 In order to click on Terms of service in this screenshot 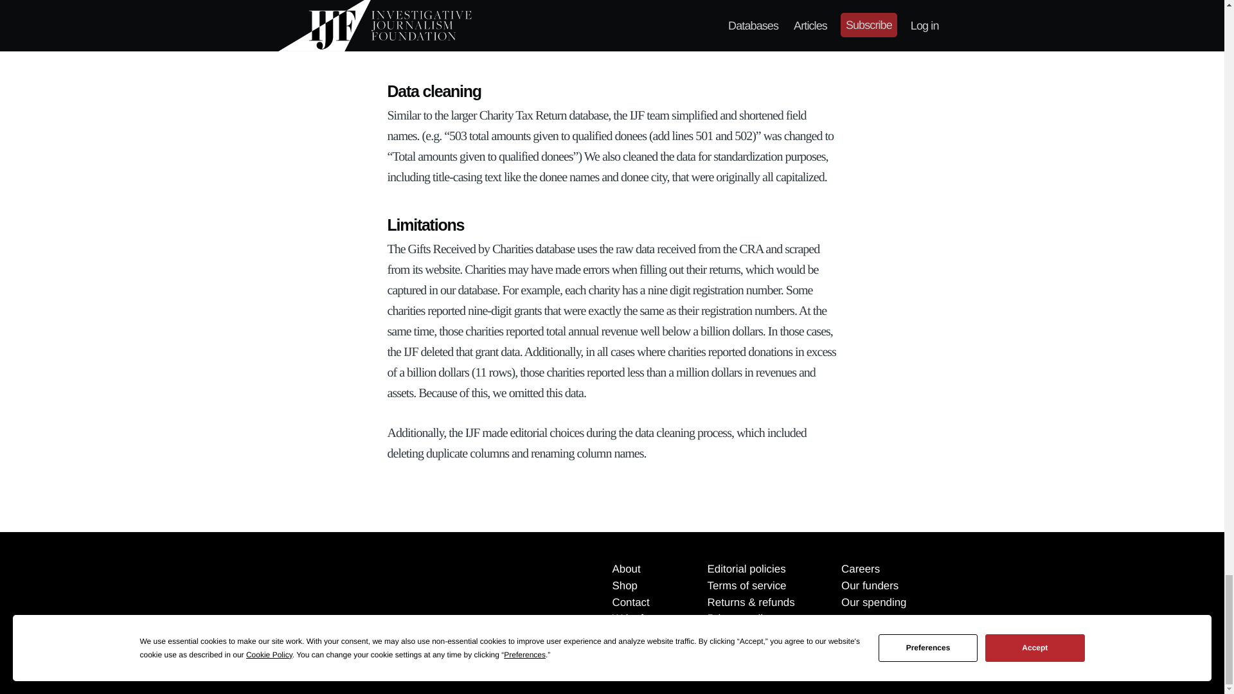, I will do `click(747, 585)`.